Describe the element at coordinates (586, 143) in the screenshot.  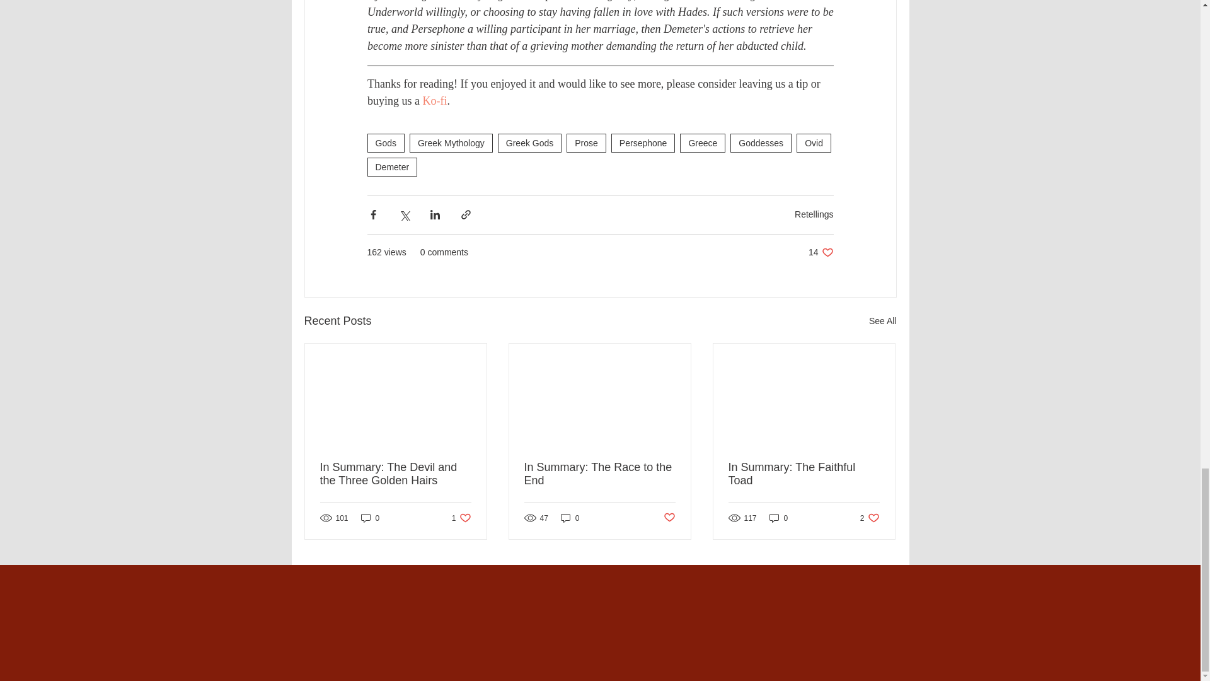
I see `0` at that location.